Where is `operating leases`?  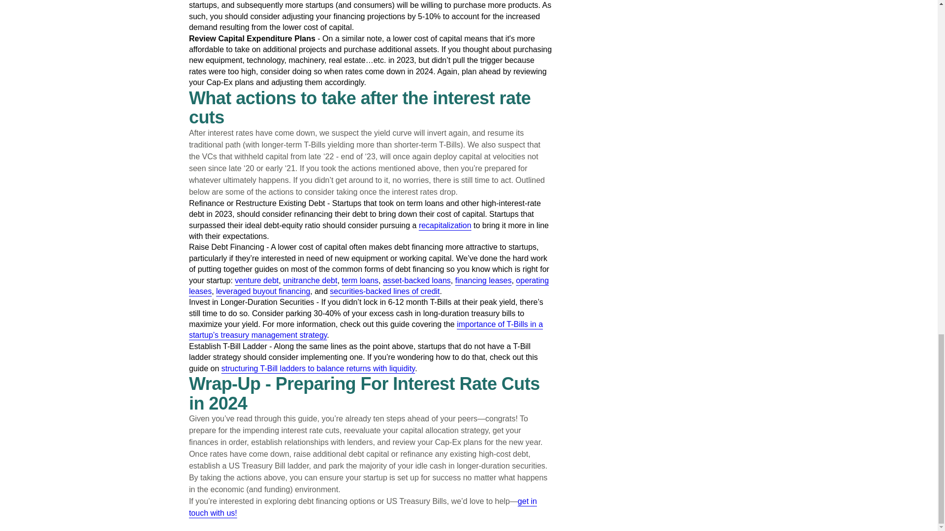 operating leases is located at coordinates (369, 285).